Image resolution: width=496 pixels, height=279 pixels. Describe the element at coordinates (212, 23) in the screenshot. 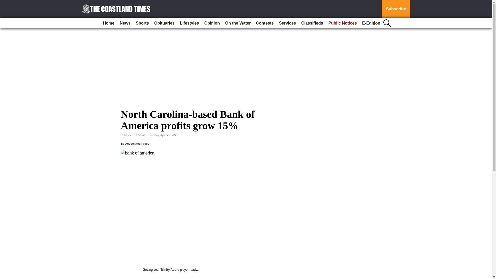

I see `Opinion` at that location.